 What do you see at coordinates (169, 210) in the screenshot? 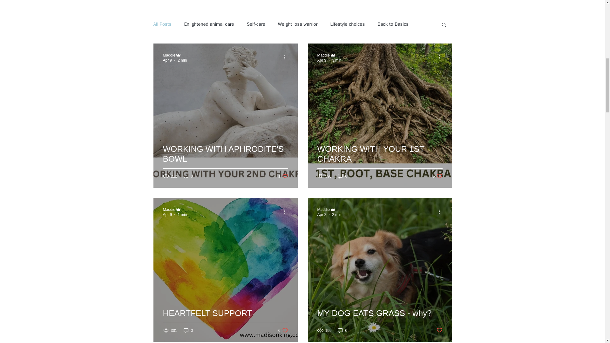
I see `Apr 9` at bounding box center [169, 210].